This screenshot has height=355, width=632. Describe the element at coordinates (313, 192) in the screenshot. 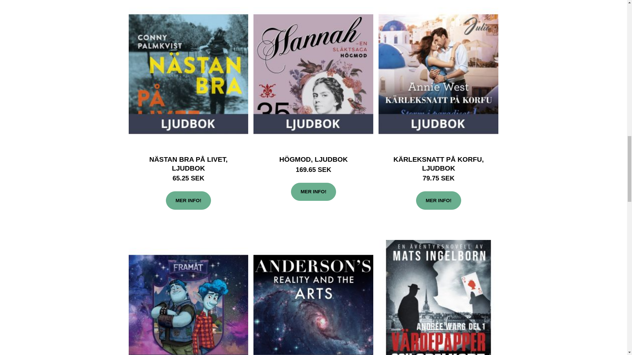

I see `MER INFO!` at that location.